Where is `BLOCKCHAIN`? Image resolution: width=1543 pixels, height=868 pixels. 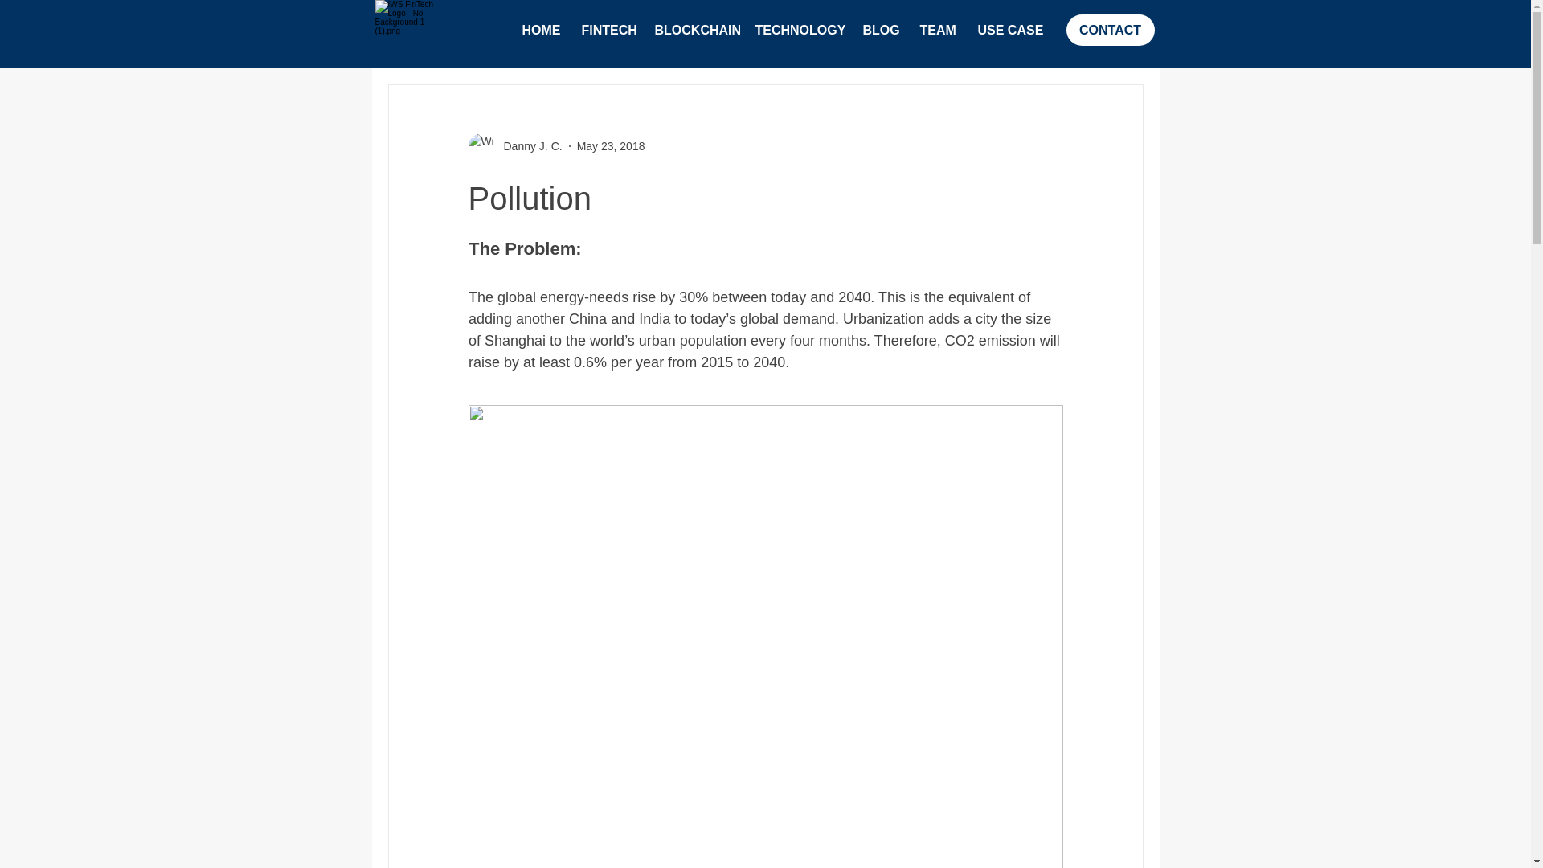
BLOCKCHAIN is located at coordinates (693, 31).